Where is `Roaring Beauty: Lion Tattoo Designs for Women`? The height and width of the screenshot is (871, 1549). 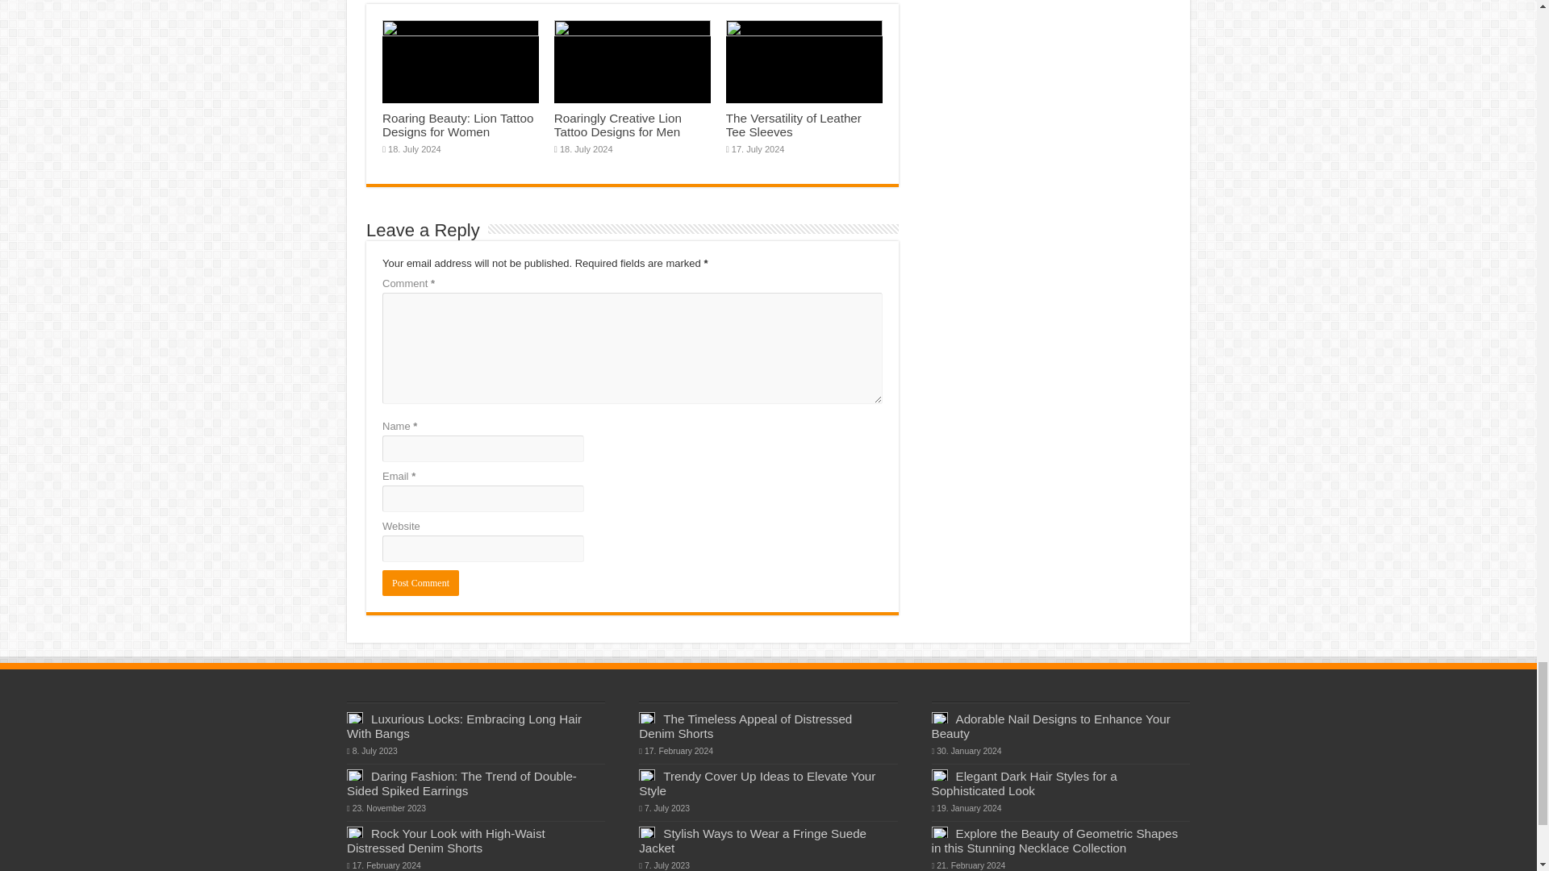 Roaring Beauty: Lion Tattoo Designs for Women is located at coordinates (457, 124).